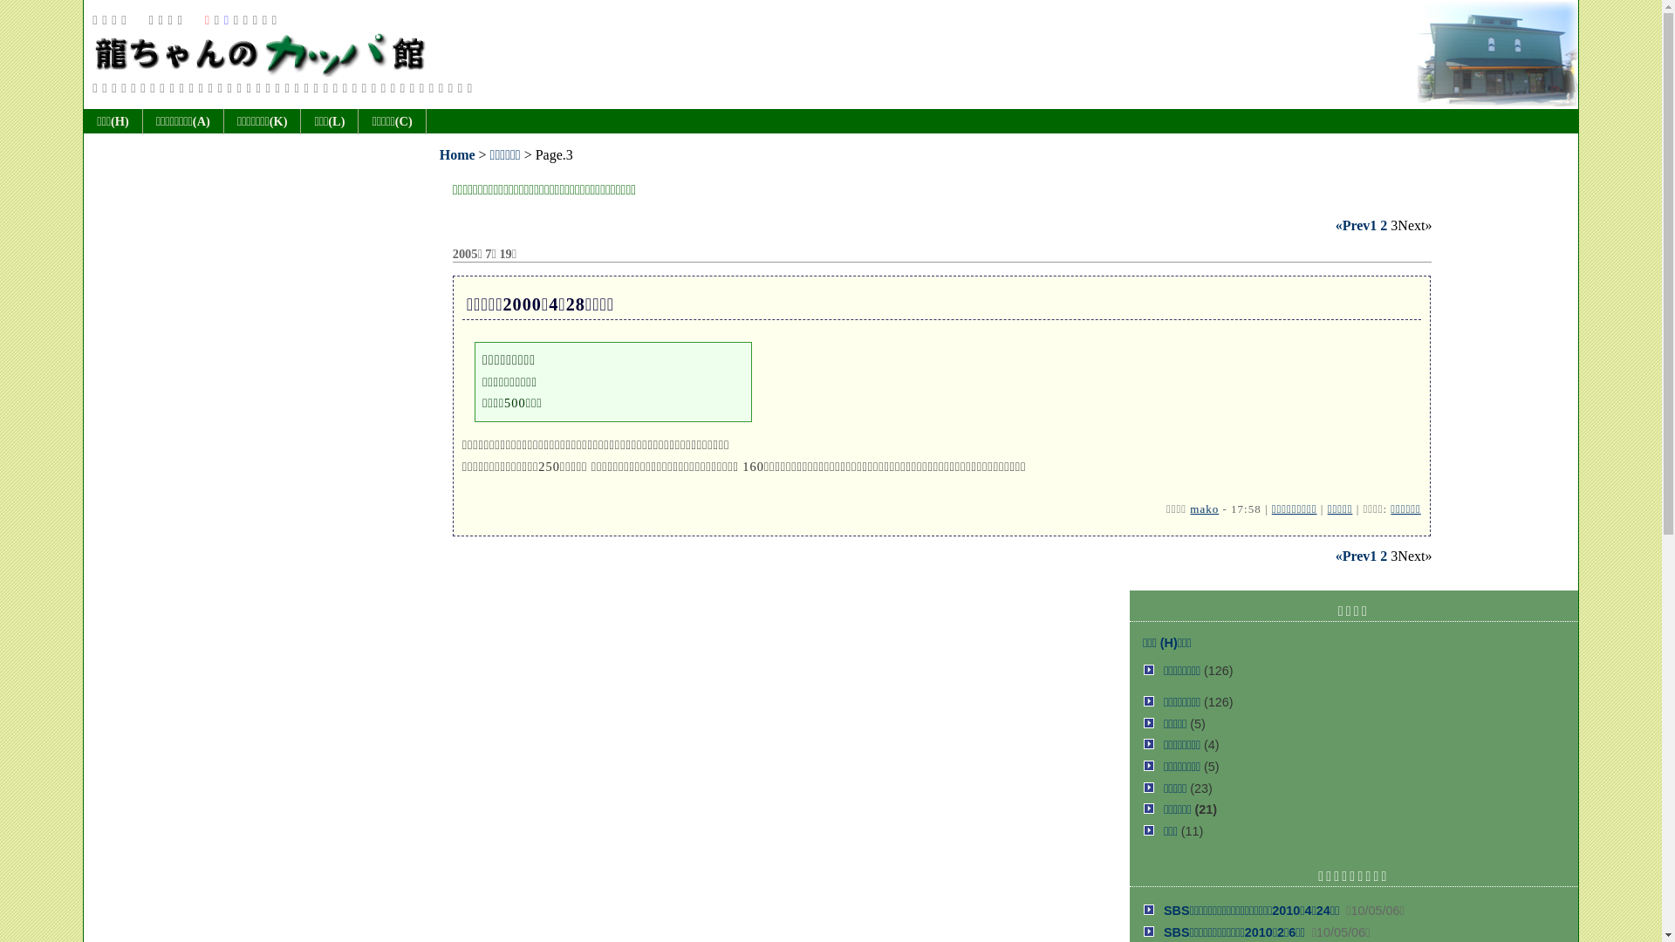 The image size is (1675, 942). Describe the element at coordinates (1373, 556) in the screenshot. I see `1` at that location.